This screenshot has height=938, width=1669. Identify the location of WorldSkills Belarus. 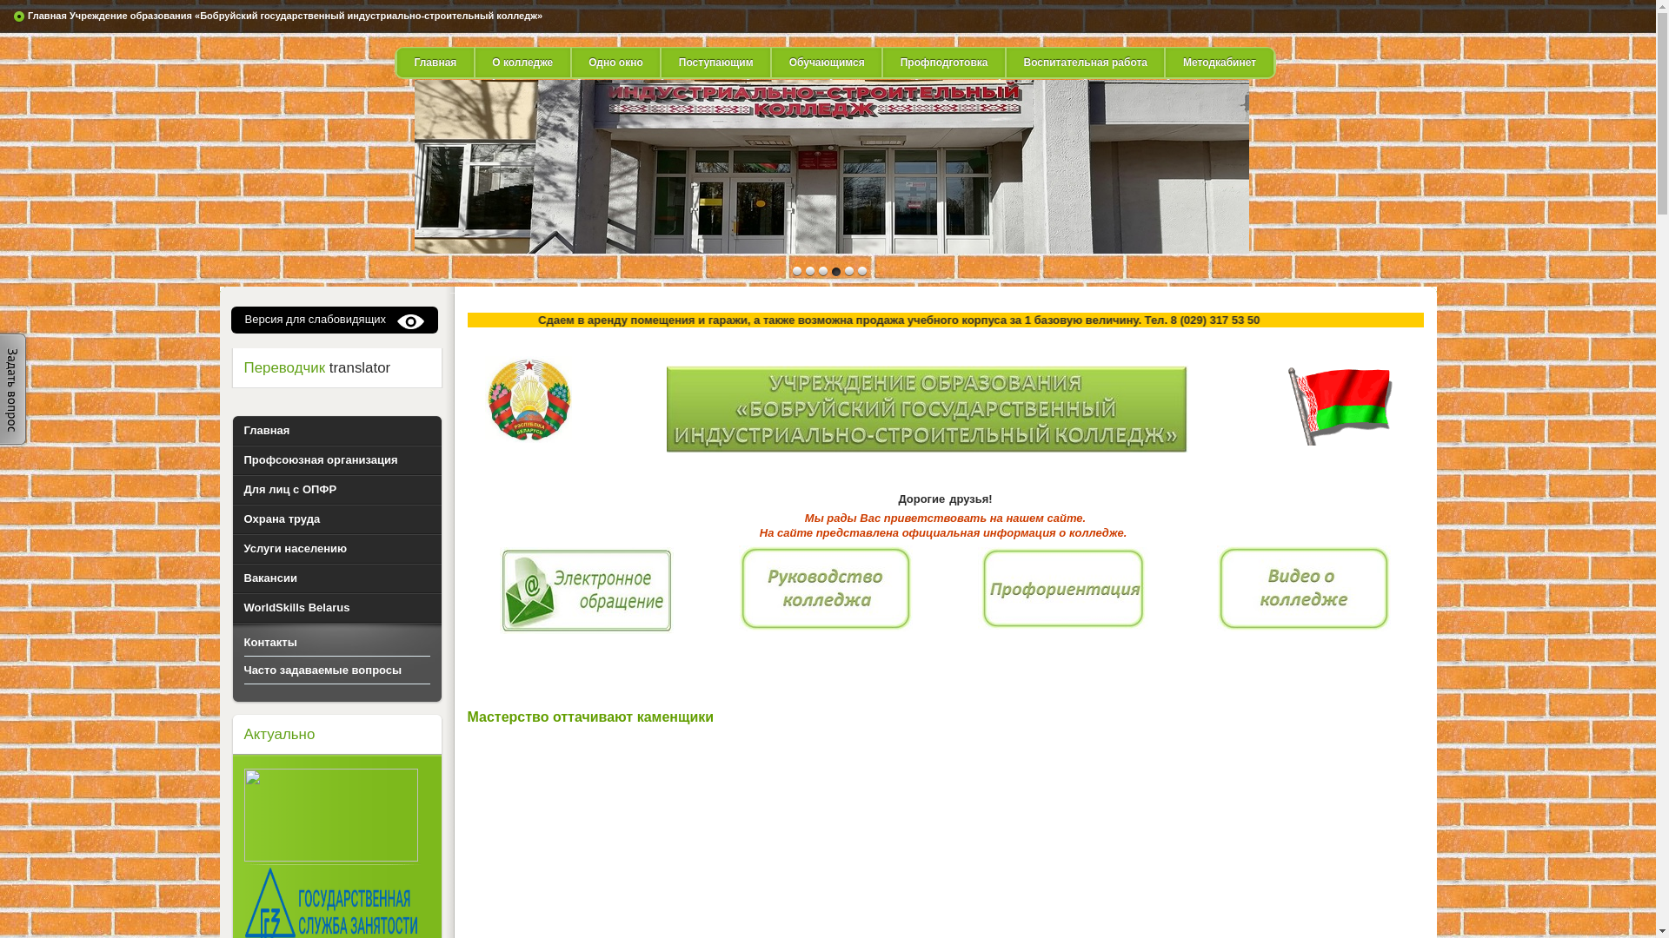
(337, 608).